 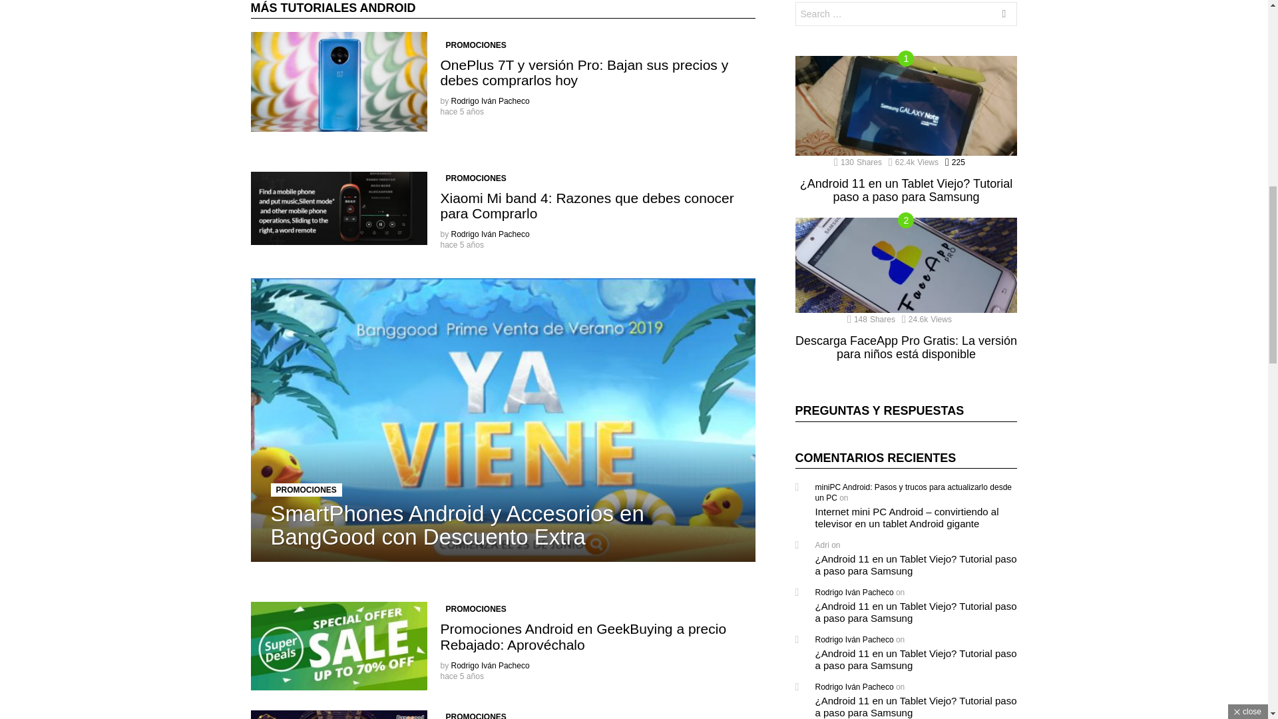 I want to click on octubre 27, 2019, 21:31, so click(x=462, y=112).